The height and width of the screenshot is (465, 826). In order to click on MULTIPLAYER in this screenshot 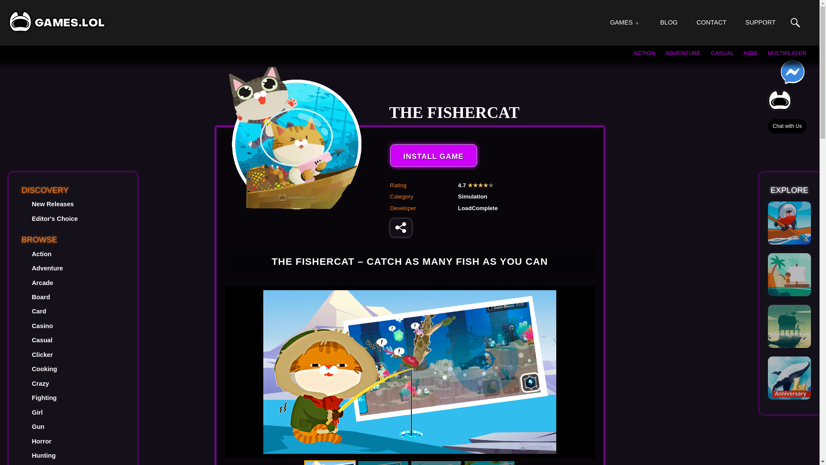, I will do `click(787, 53)`.